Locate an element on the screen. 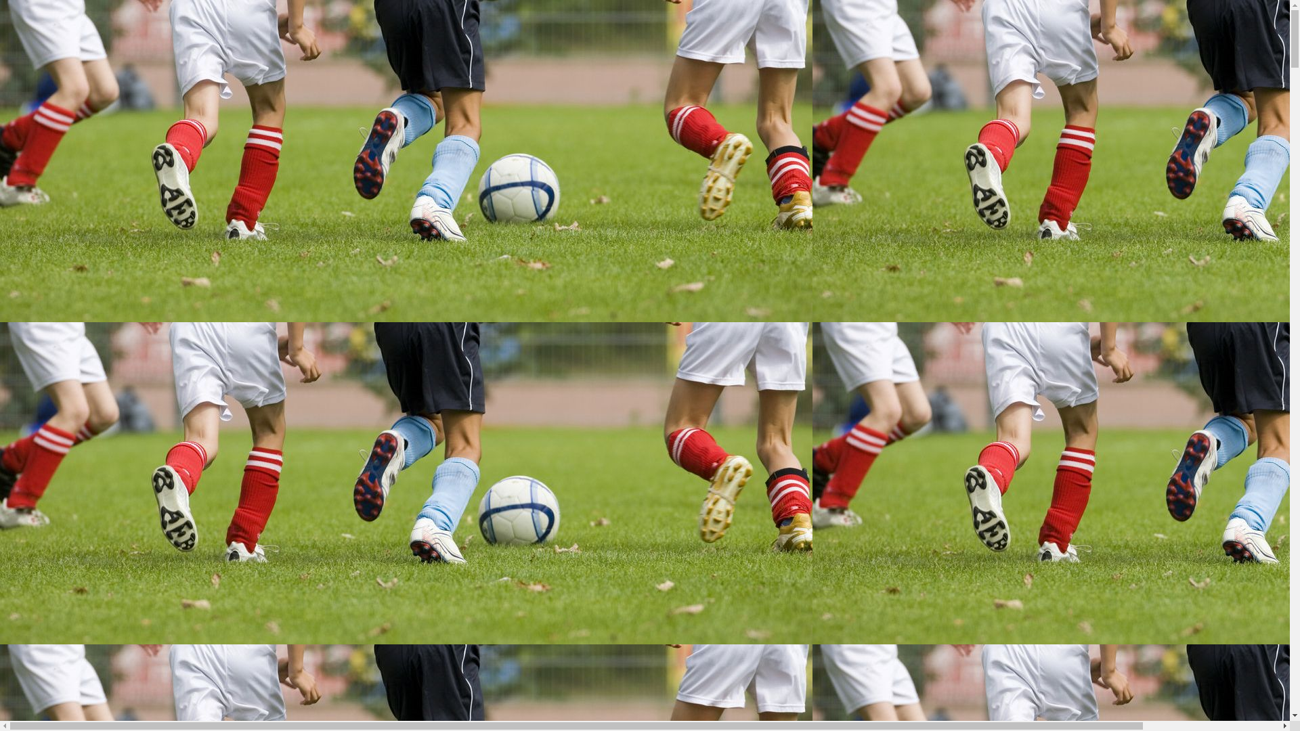 Image resolution: width=1300 pixels, height=731 pixels. Spielplan is located at coordinates (102, 167).